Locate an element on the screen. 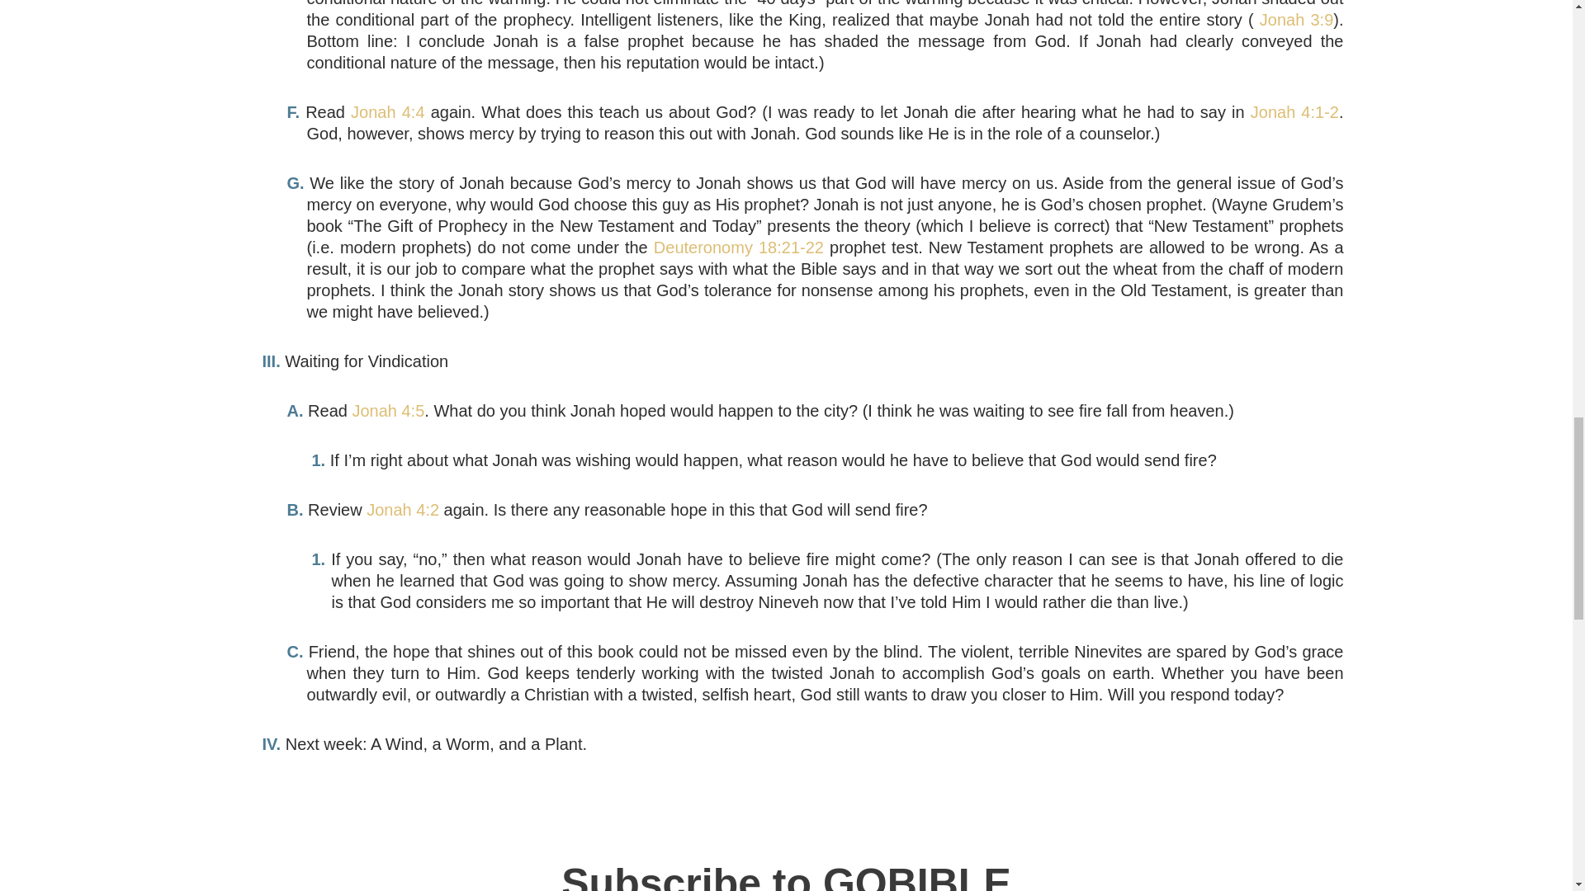 The width and height of the screenshot is (1585, 891). Jonah 4:1-2 is located at coordinates (1294, 112).